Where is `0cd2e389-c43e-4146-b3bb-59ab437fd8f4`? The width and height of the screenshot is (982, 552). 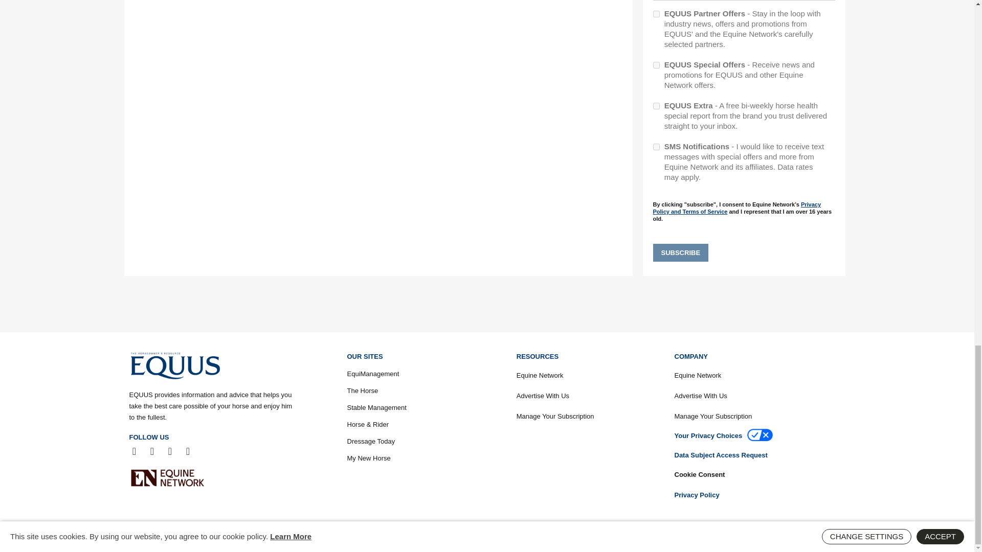 0cd2e389-c43e-4146-b3bb-59ab437fd8f4 is located at coordinates (656, 105).